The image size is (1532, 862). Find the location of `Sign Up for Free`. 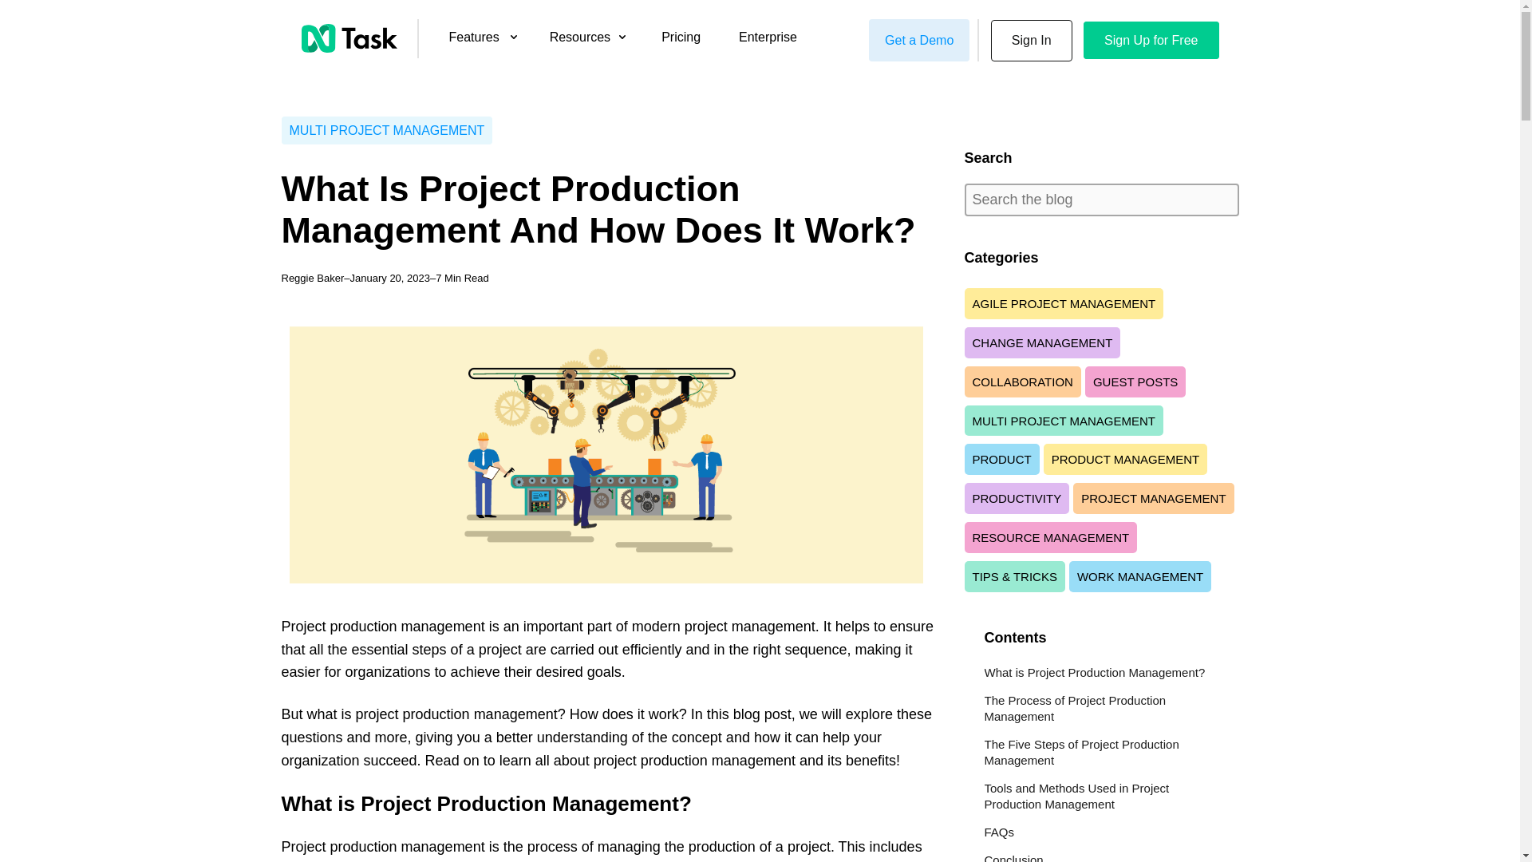

Sign Up for Free is located at coordinates (1151, 40).